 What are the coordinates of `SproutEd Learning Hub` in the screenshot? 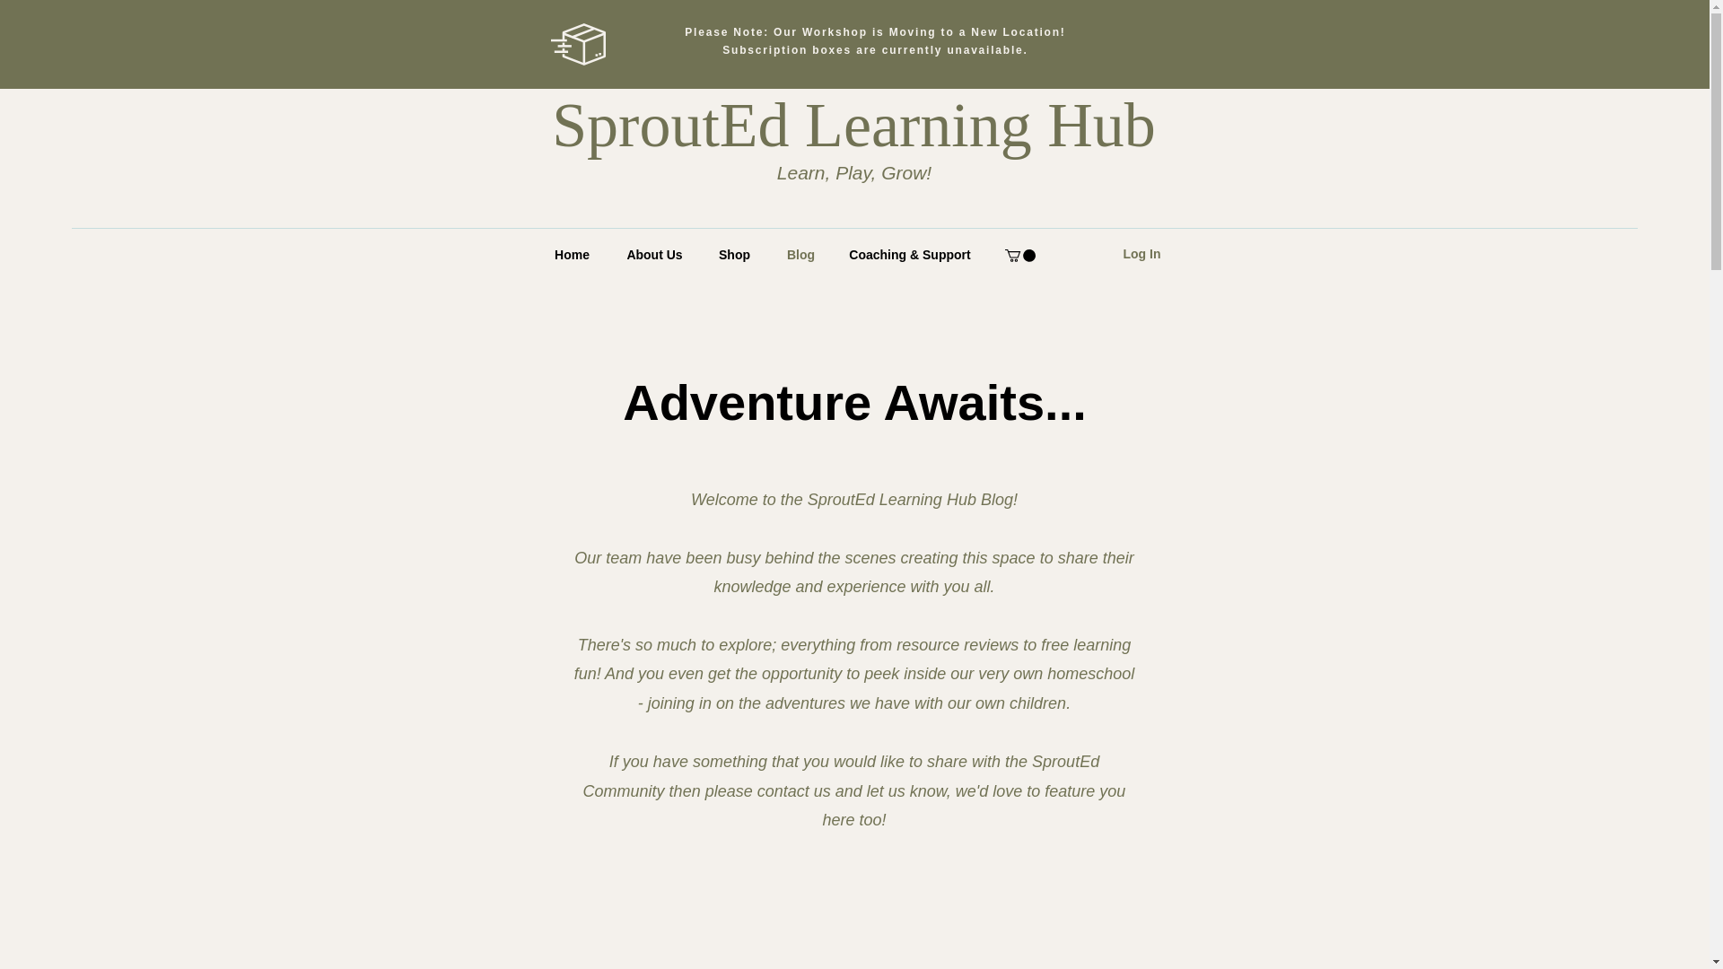 It's located at (853, 126).